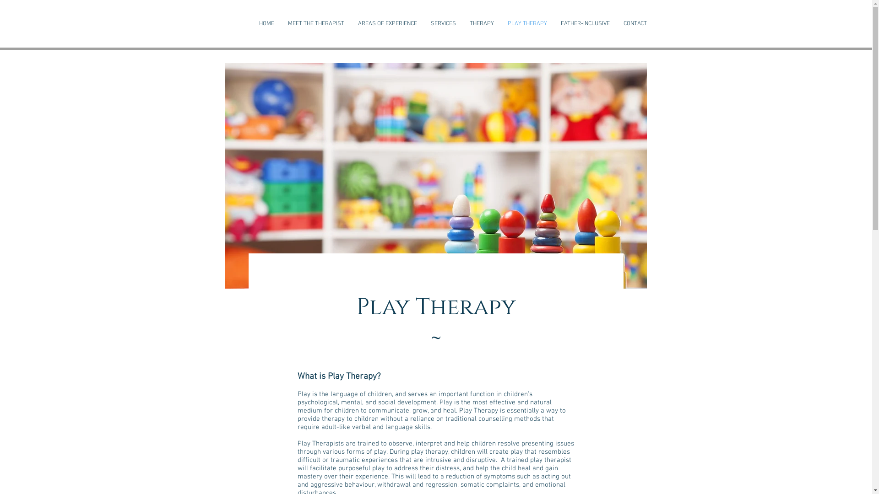 This screenshot has height=494, width=879. What do you see at coordinates (443, 24) in the screenshot?
I see `SERVICES` at bounding box center [443, 24].